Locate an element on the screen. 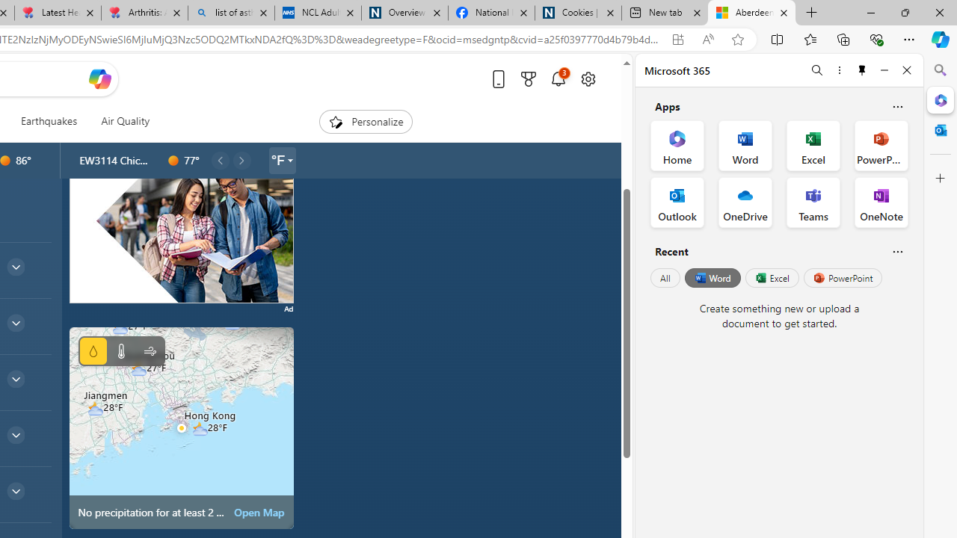  Temperature is located at coordinates (121, 351).